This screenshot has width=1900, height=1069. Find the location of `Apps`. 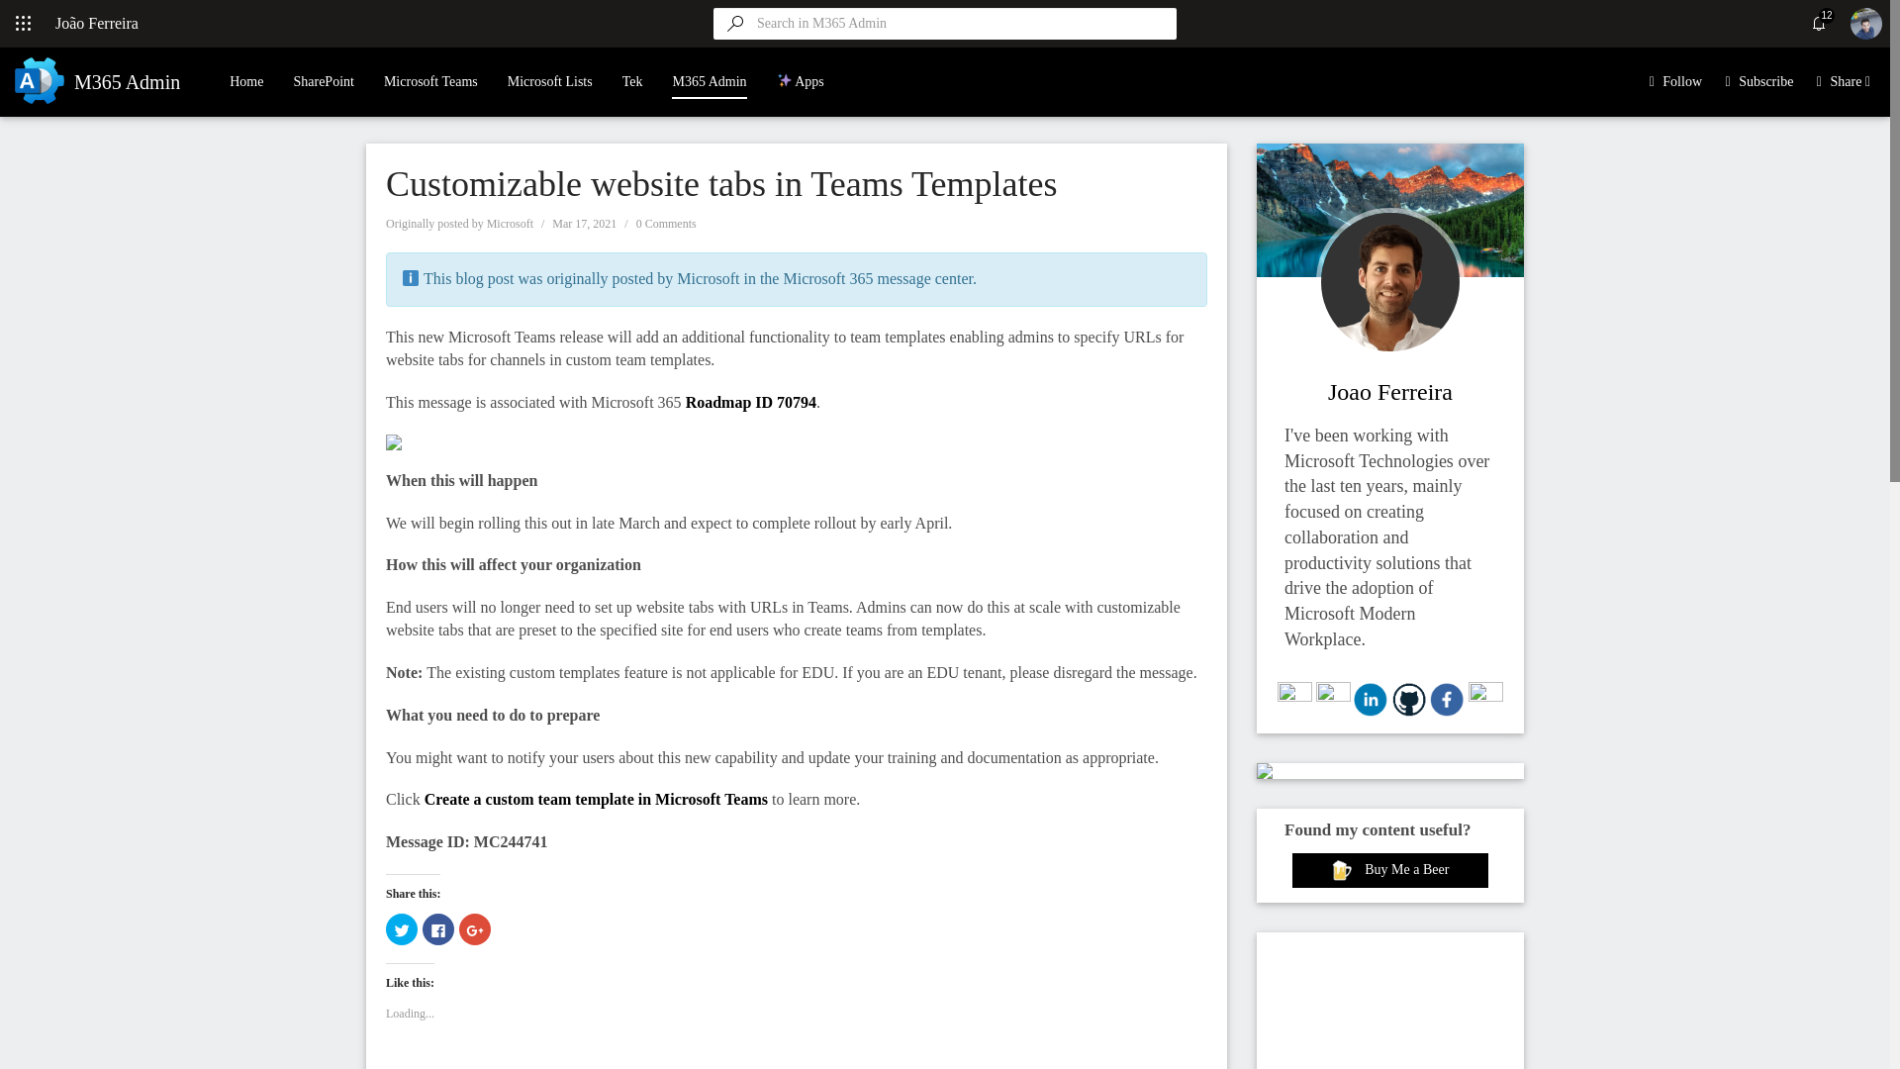

Apps is located at coordinates (801, 81).